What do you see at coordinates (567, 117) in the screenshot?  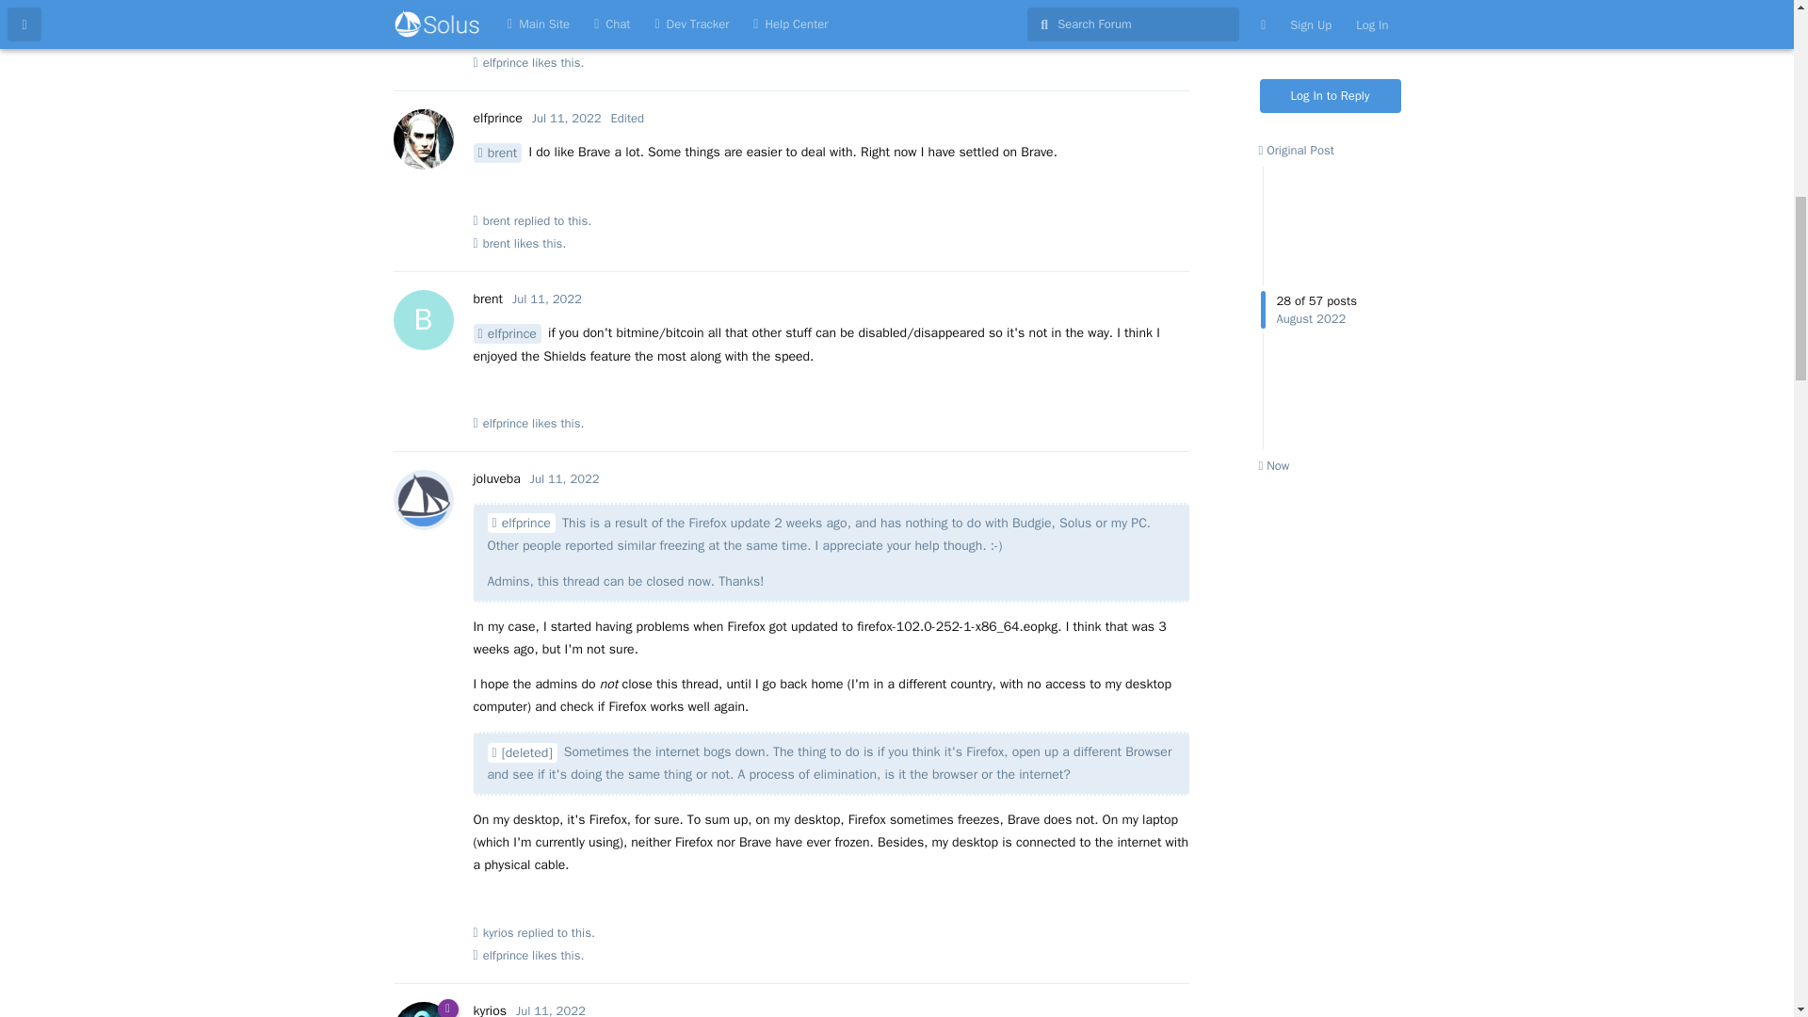 I see `Monday, July 11, 2022 4:13 AM` at bounding box center [567, 117].